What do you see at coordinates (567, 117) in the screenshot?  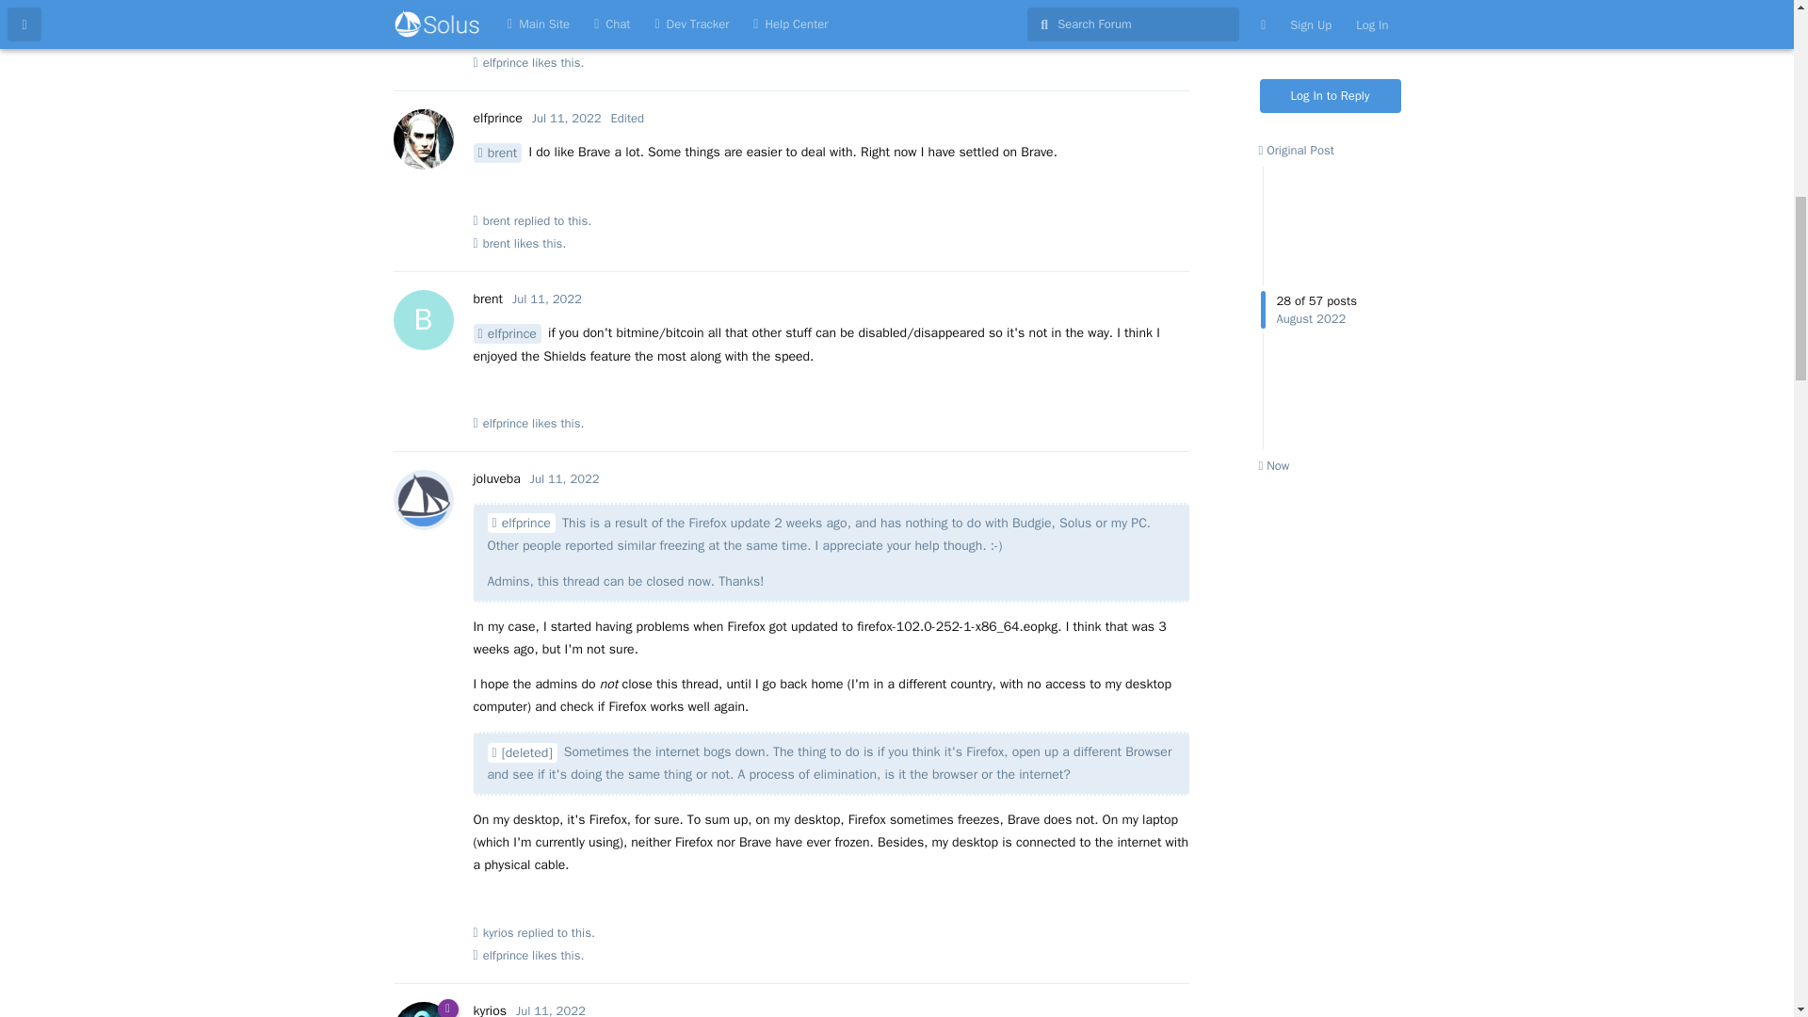 I see `Monday, July 11, 2022 4:13 AM` at bounding box center [567, 117].